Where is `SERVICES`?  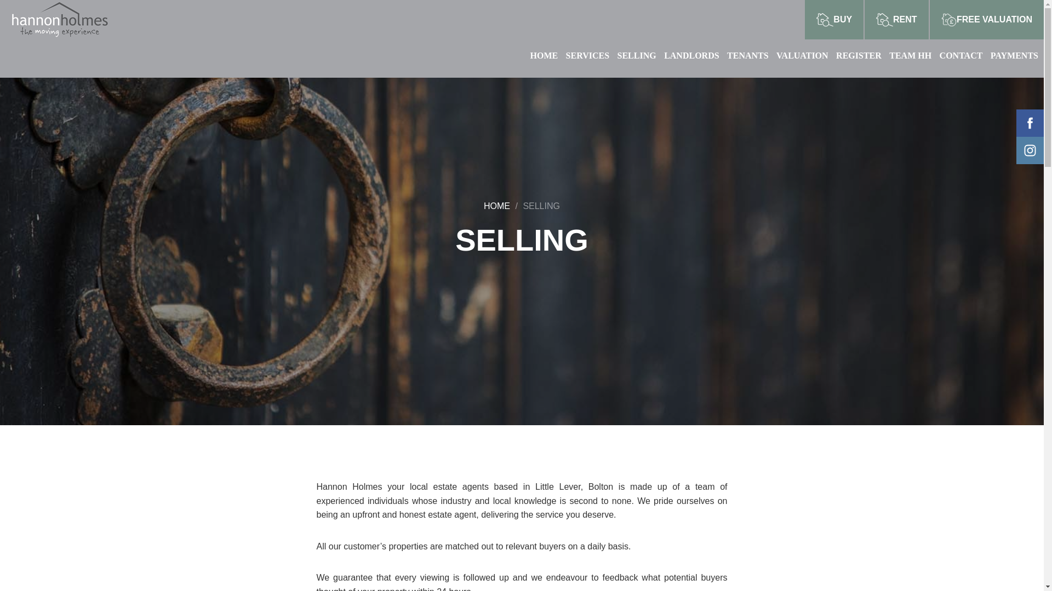
SERVICES is located at coordinates (590, 55).